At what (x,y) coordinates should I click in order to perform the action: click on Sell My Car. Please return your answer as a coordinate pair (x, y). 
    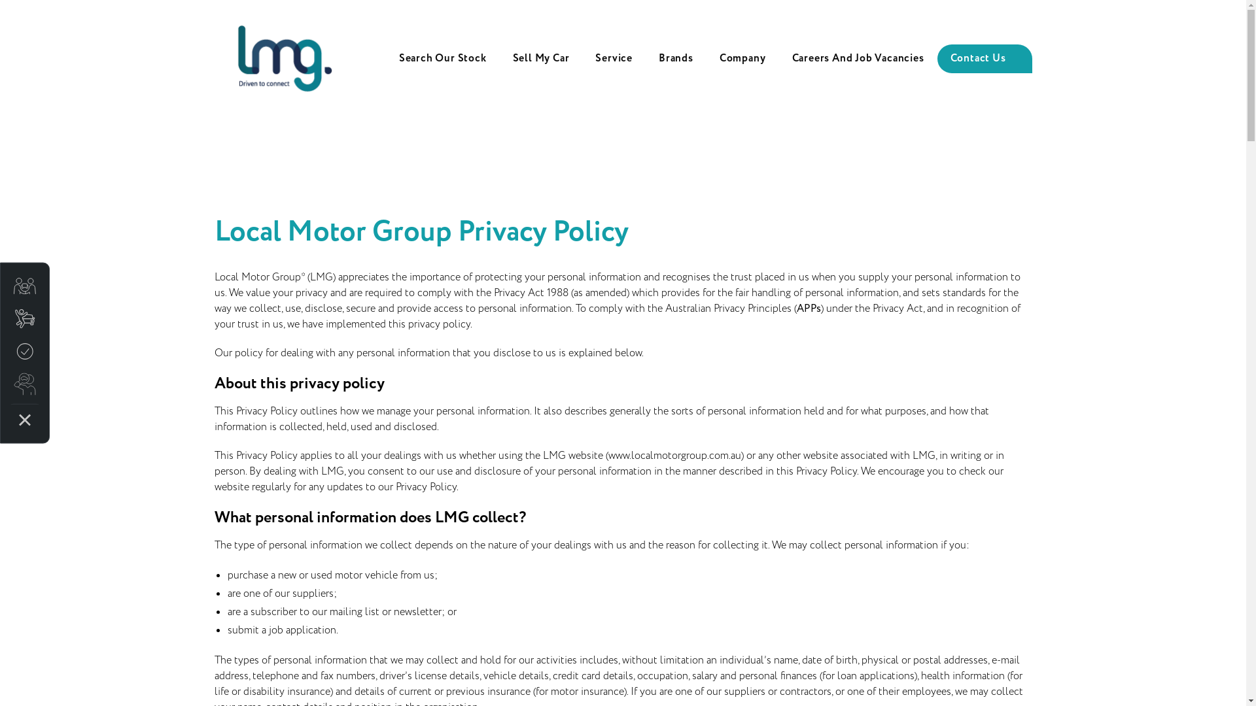
    Looking at the image, I should click on (542, 59).